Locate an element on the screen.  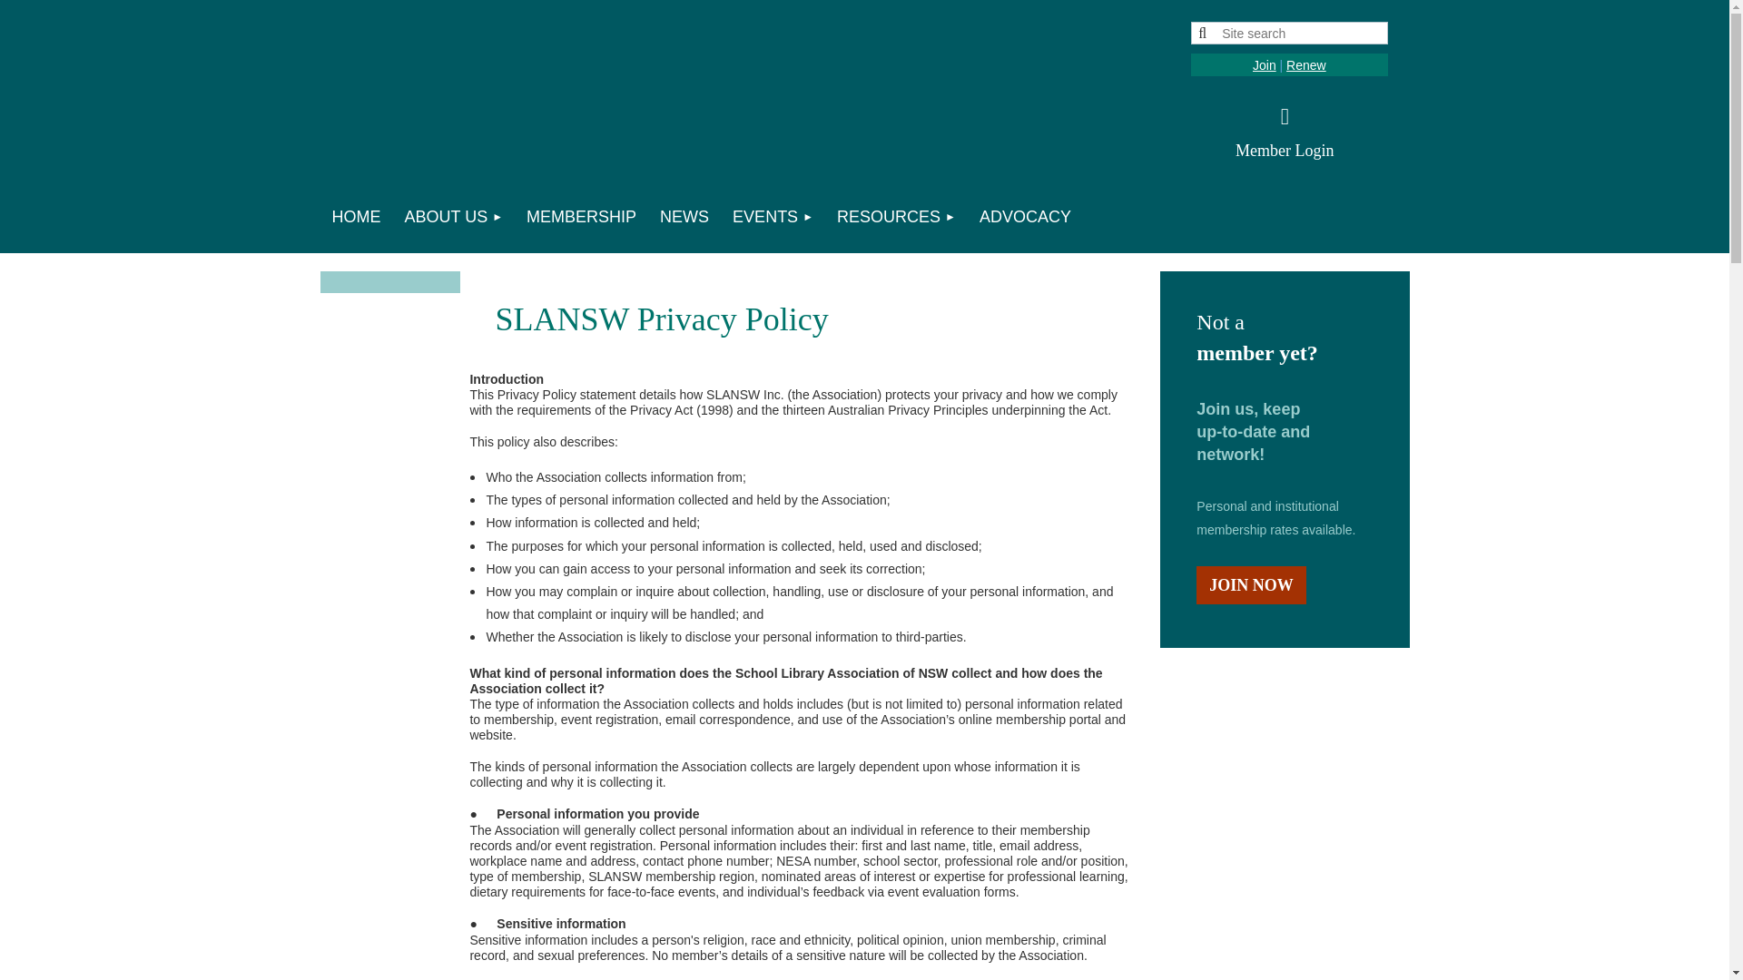
Renew is located at coordinates (1305, 64).